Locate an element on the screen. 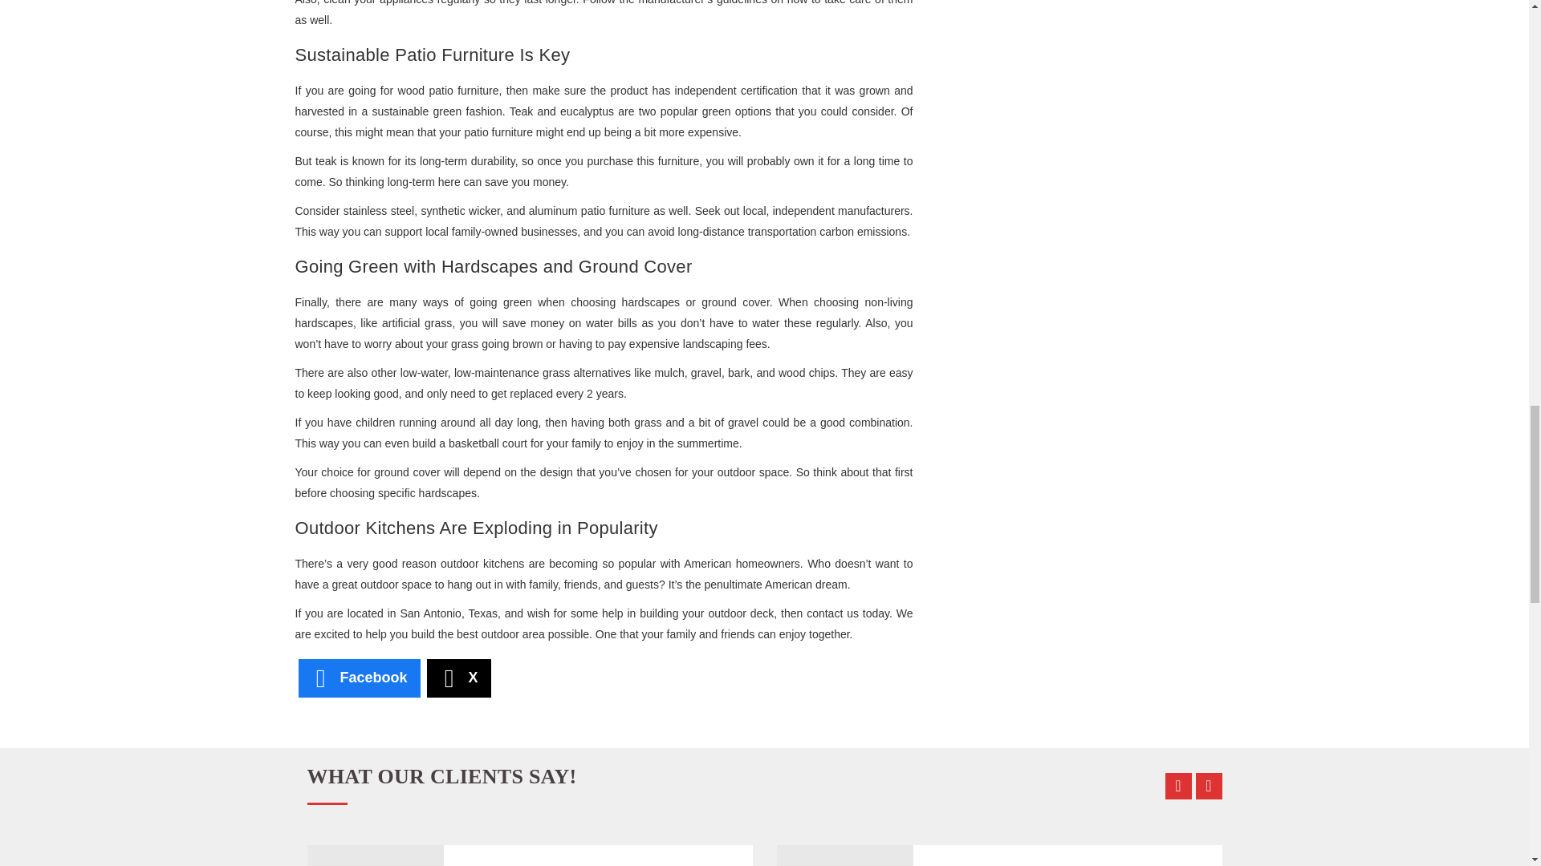 This screenshot has height=866, width=1541. Share this article on Facebook is located at coordinates (360, 678).